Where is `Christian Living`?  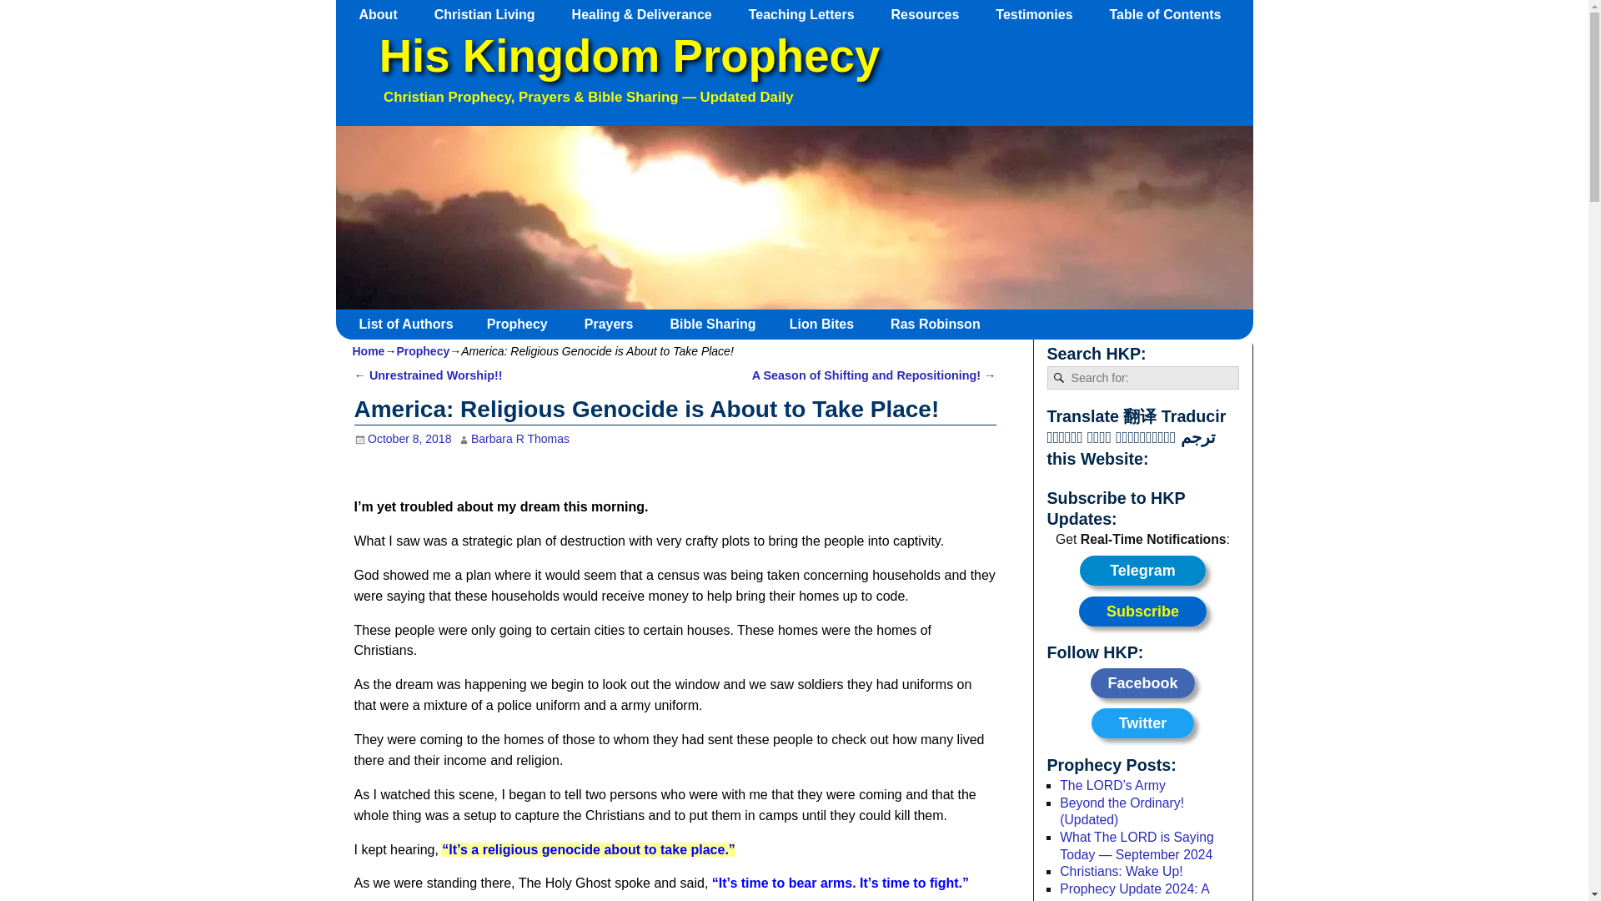 Christian Living is located at coordinates (492, 14).